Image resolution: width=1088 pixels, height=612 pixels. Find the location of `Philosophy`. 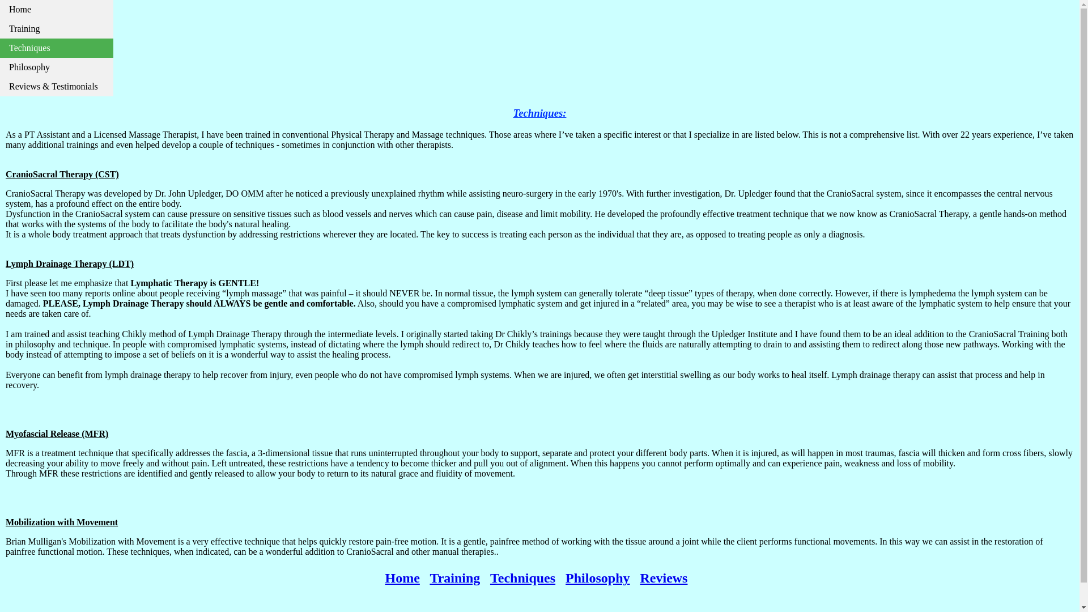

Philosophy is located at coordinates (57, 67).